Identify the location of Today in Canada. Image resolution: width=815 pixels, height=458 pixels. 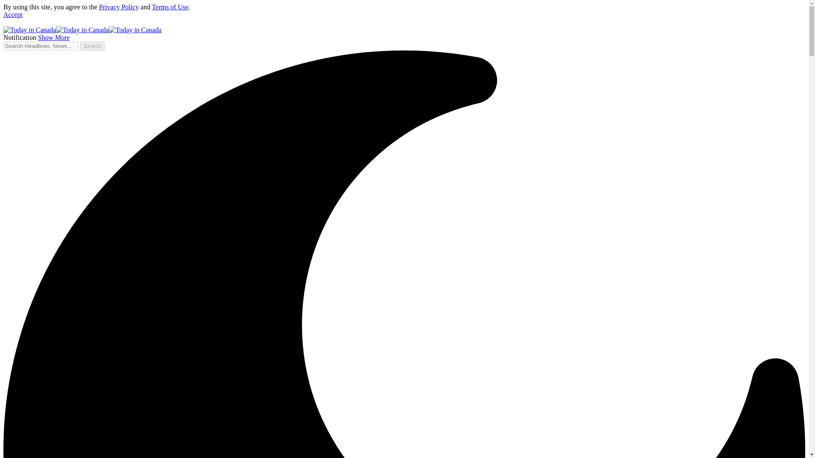
(82, 30).